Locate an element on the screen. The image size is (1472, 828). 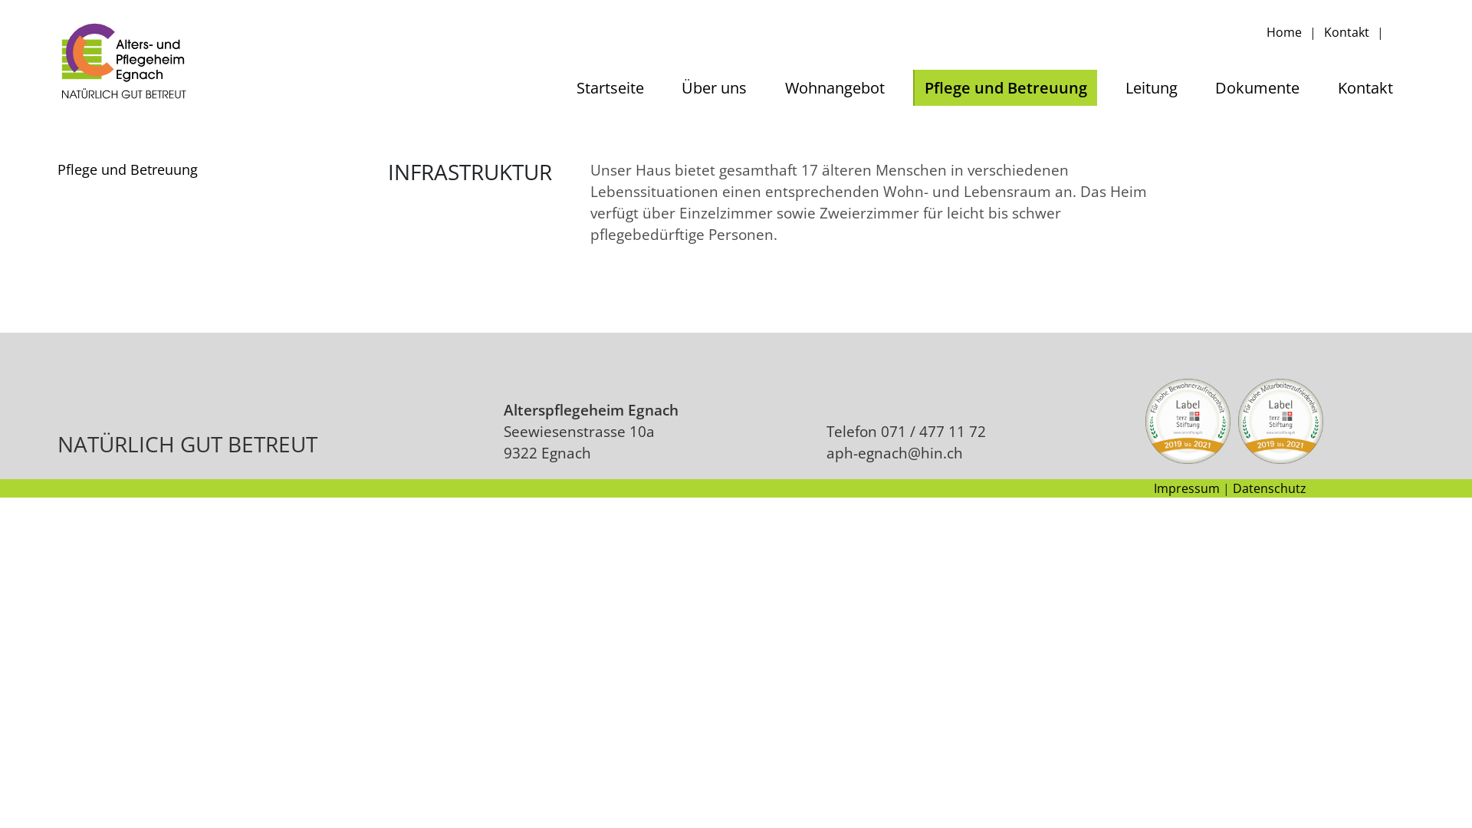
Dokumente is located at coordinates (1257, 87).